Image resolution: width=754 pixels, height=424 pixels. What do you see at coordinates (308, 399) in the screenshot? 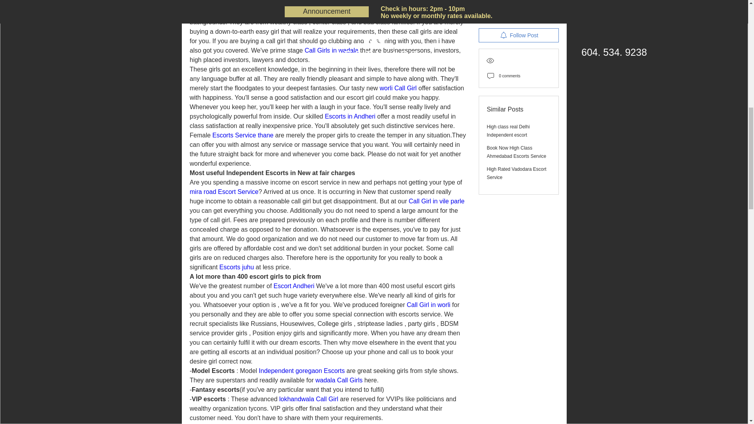
I see `lokhandwala Call Girl` at bounding box center [308, 399].